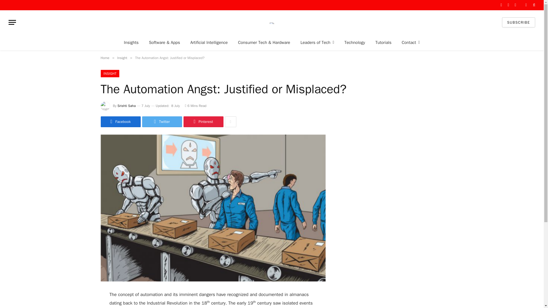 The height and width of the screenshot is (308, 548). I want to click on Posts by Srishti Saha, so click(127, 106).